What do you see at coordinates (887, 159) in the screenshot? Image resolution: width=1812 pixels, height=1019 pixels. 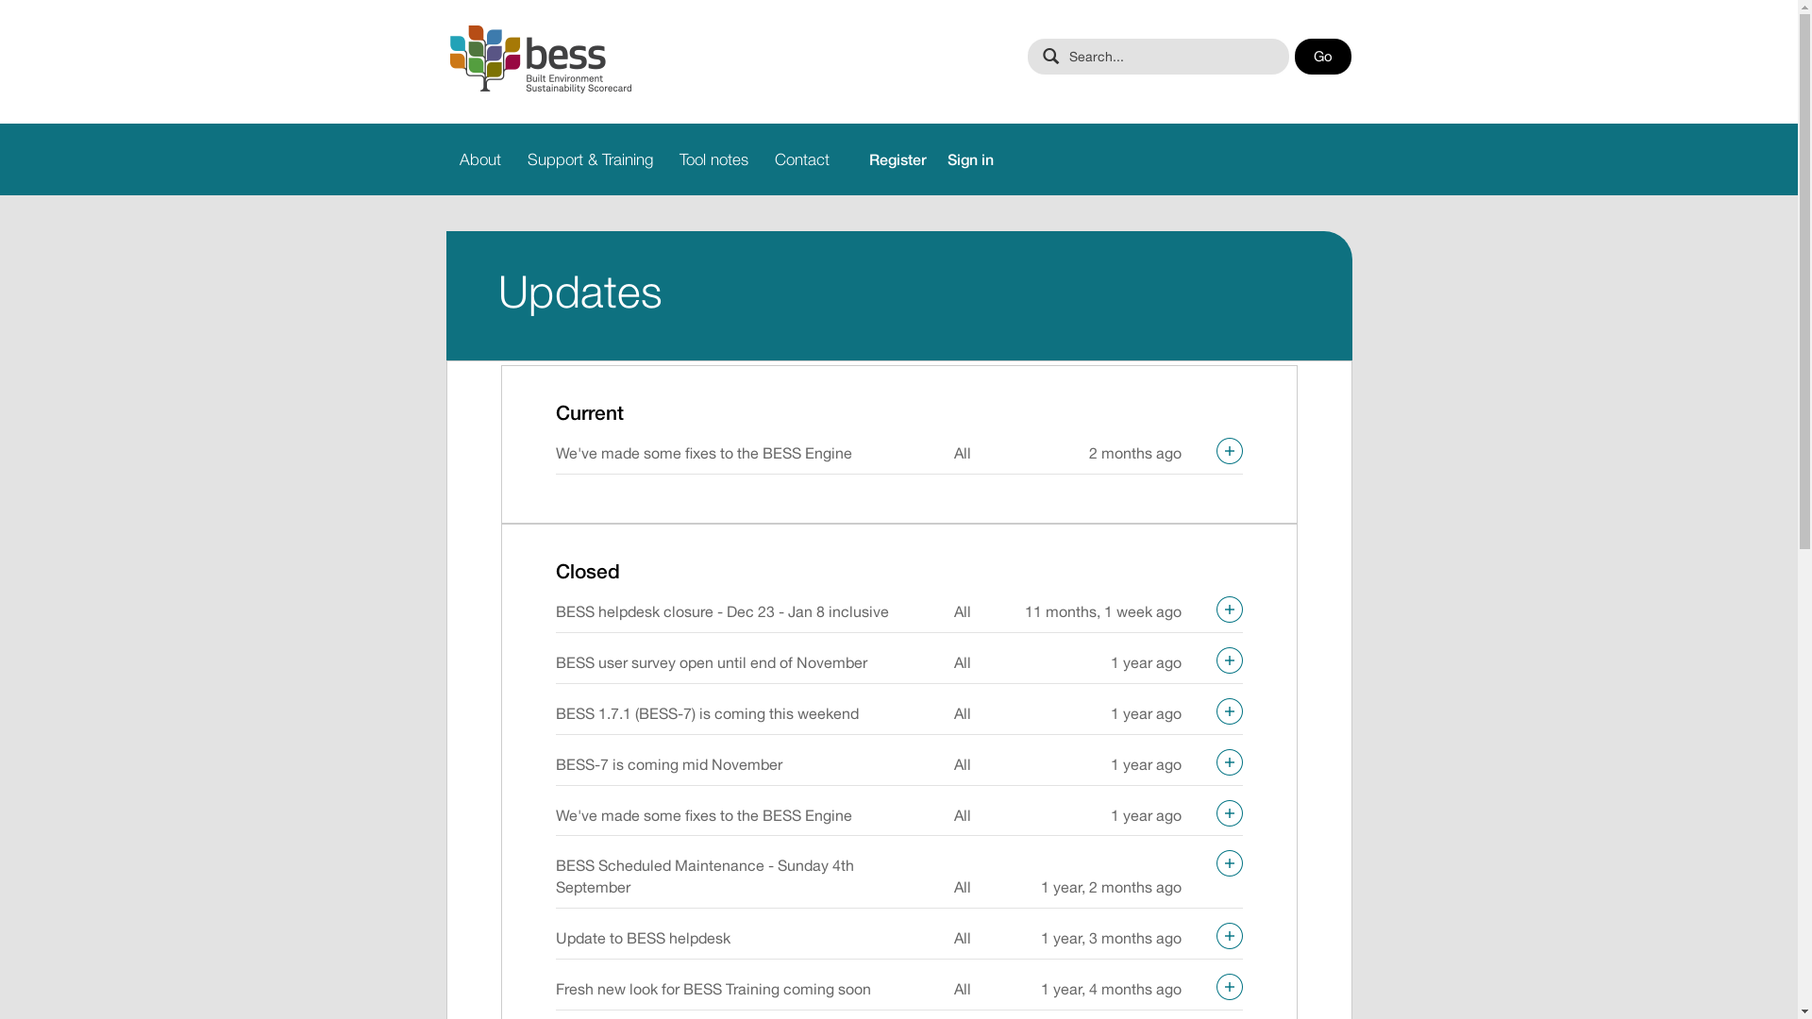 I see `Register` at bounding box center [887, 159].